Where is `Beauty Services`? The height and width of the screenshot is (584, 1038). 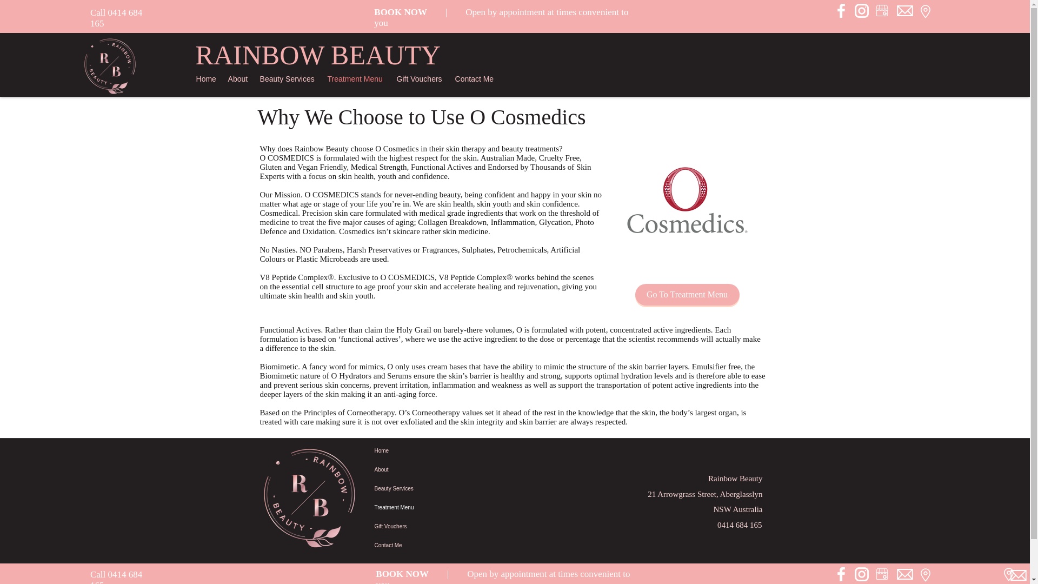
Beauty Services is located at coordinates (424, 488).